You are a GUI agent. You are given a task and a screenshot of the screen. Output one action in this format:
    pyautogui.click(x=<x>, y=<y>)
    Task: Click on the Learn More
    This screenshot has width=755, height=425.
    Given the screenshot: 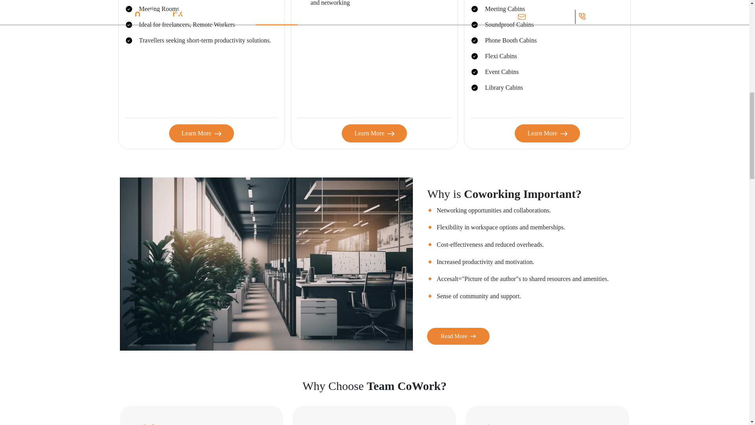 What is the action you would take?
    pyautogui.click(x=374, y=133)
    